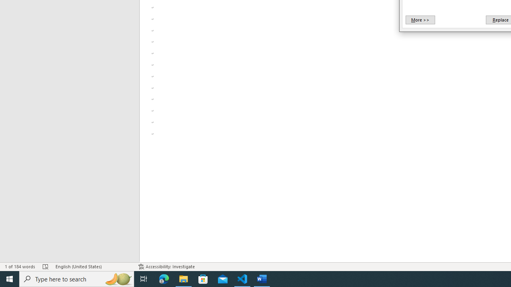 This screenshot has width=511, height=287. What do you see at coordinates (118, 279) in the screenshot?
I see `Search highlights icon opens search home window` at bounding box center [118, 279].